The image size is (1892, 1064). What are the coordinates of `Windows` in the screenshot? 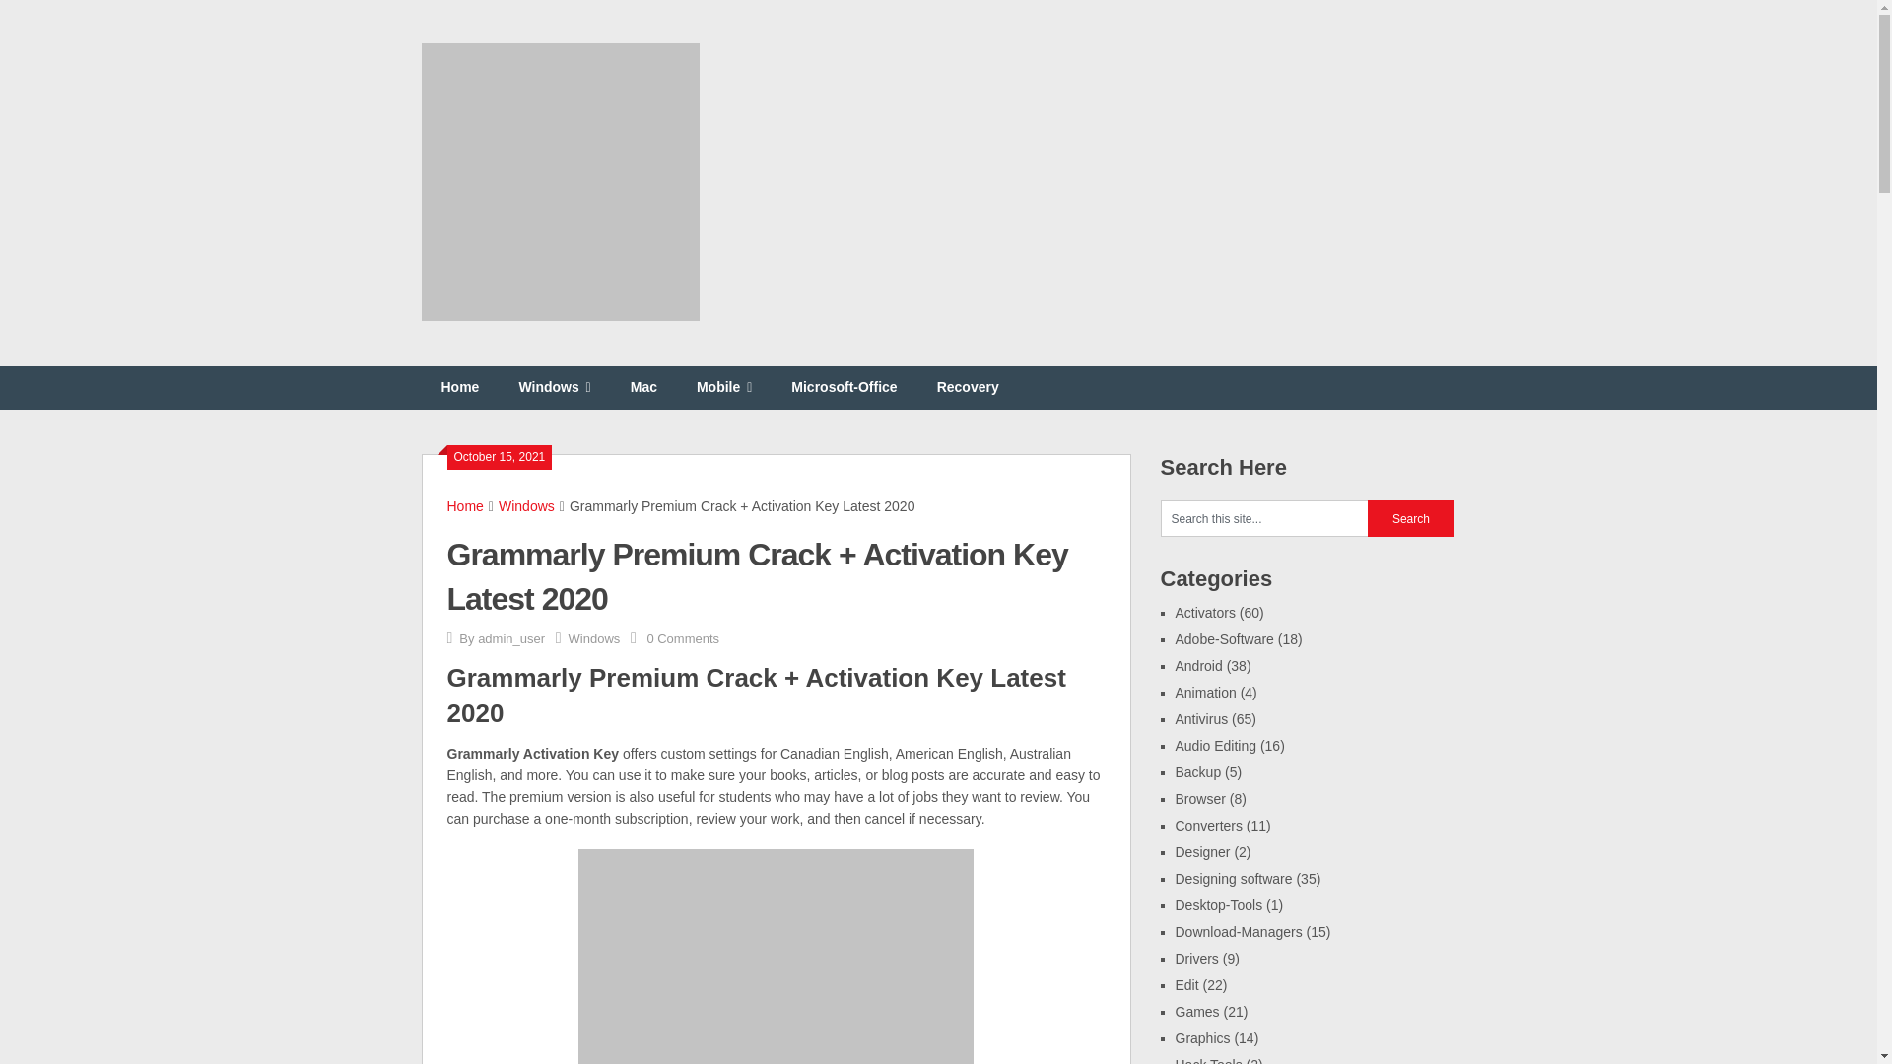 It's located at (526, 506).